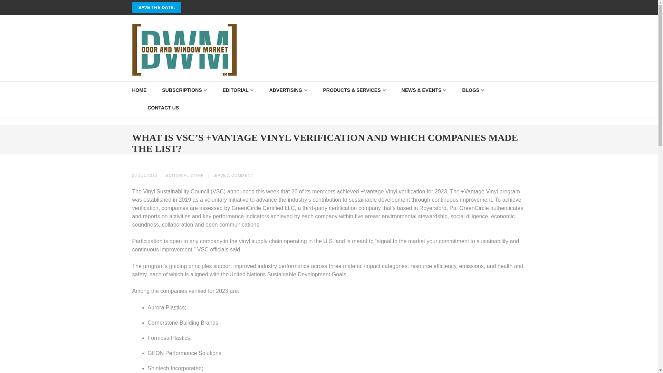  I want to click on EDITORIAL, so click(238, 90).